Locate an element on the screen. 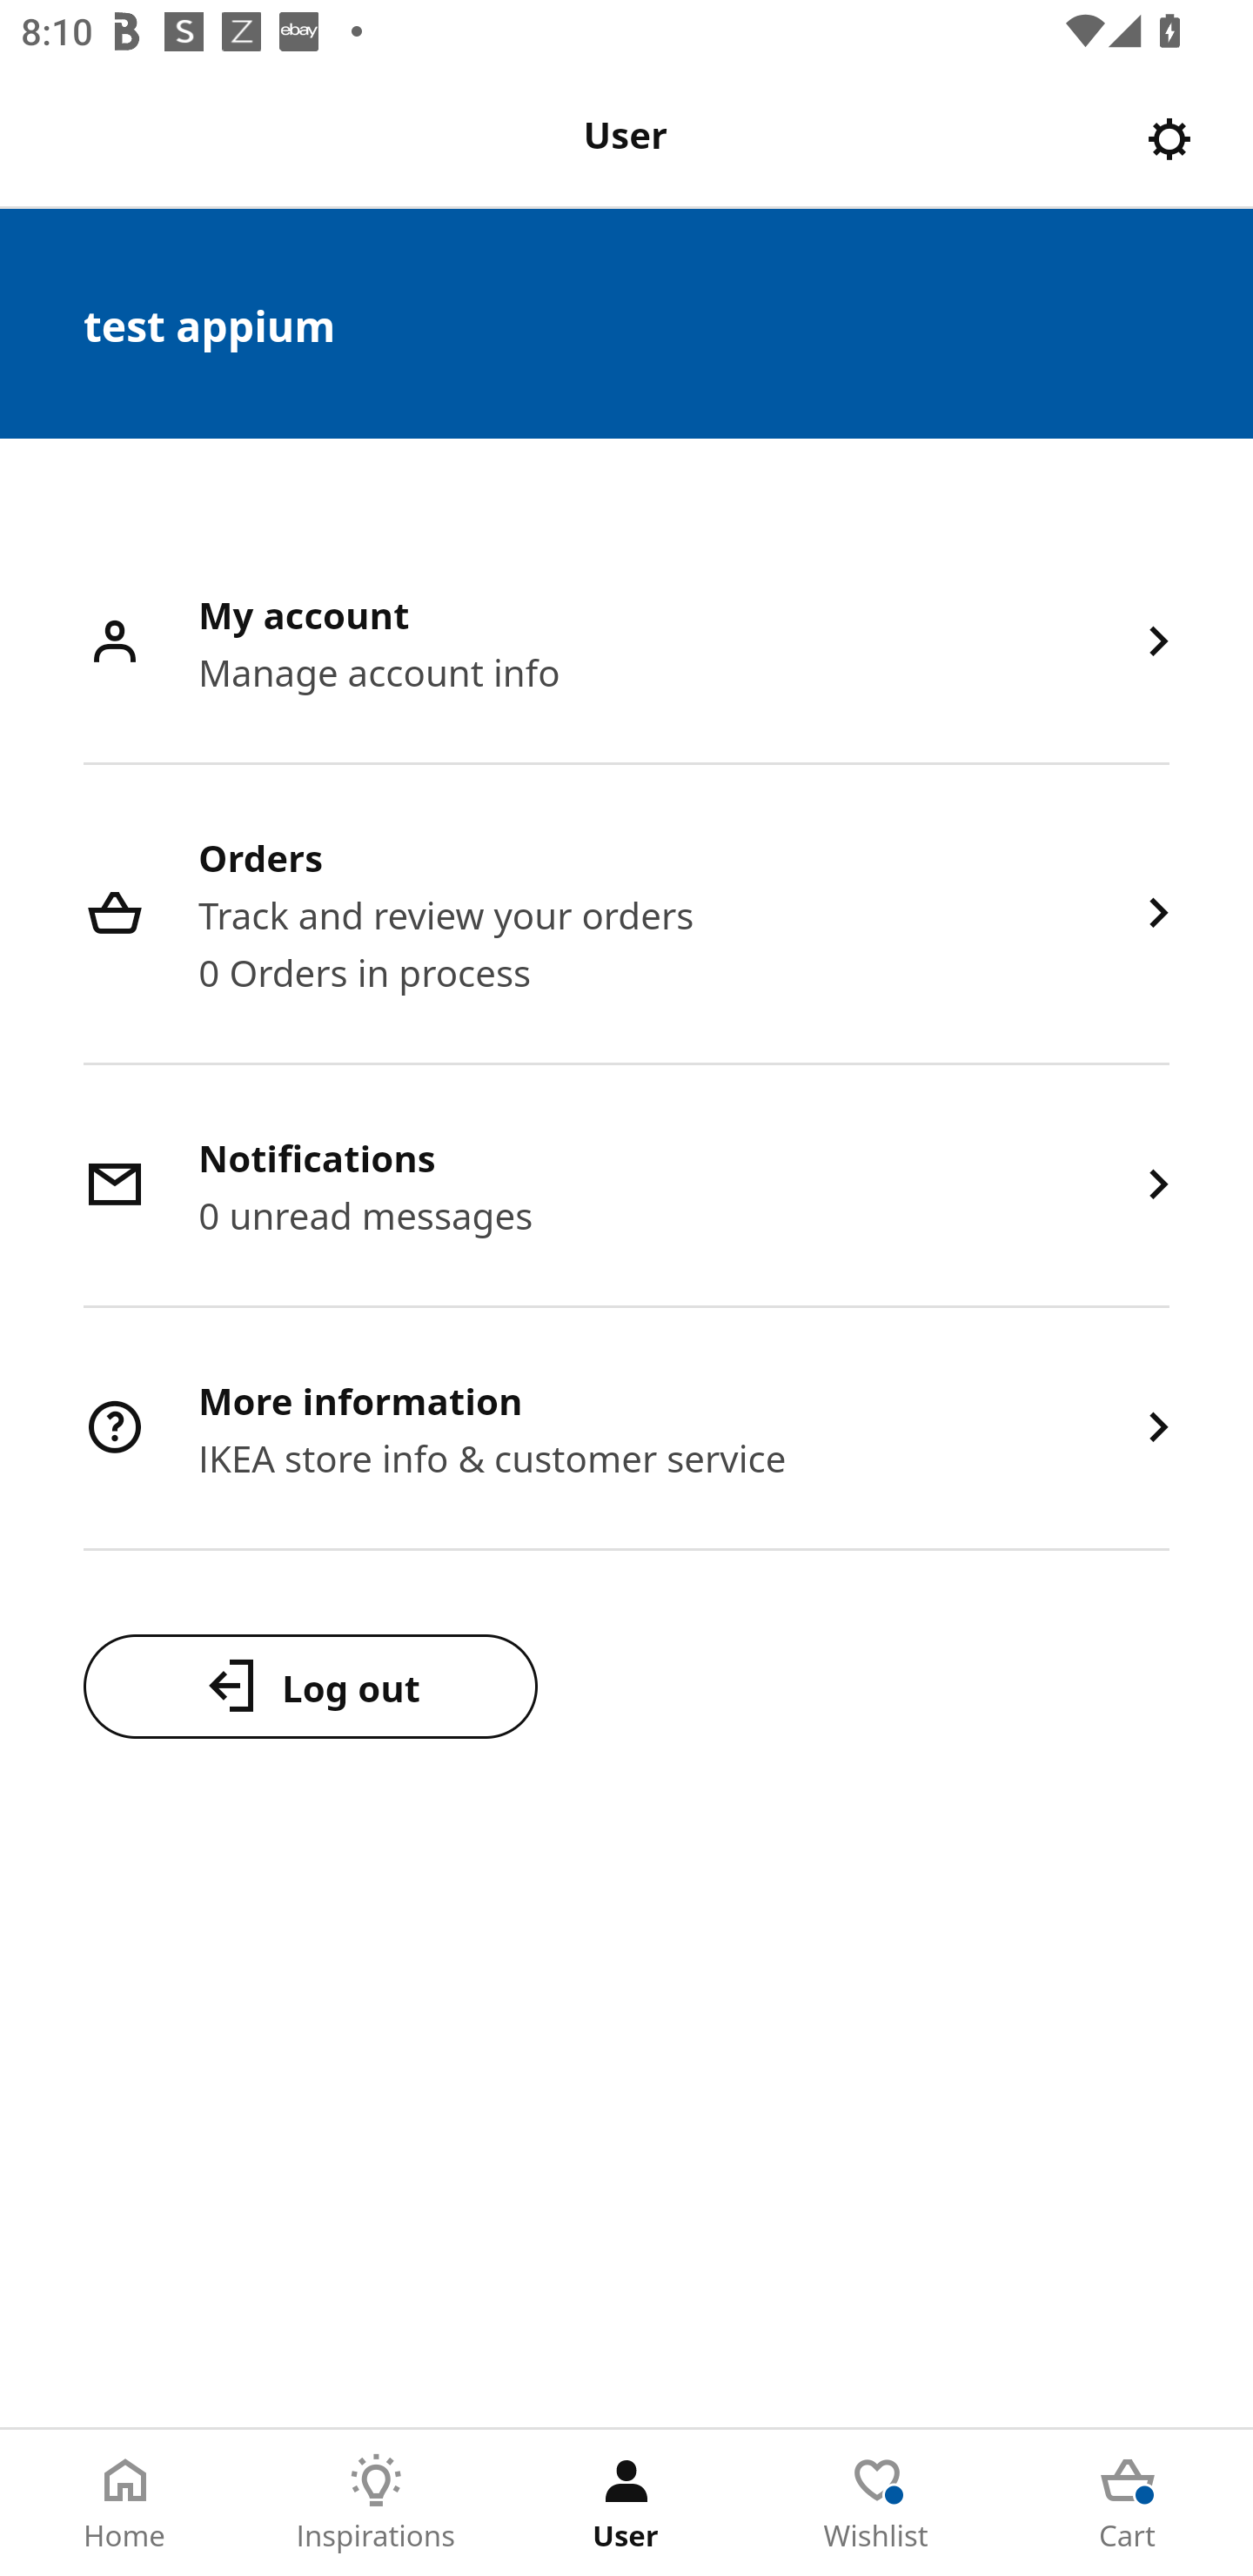  Inspirations
Tab 2 of 5 is located at coordinates (376, 2503).